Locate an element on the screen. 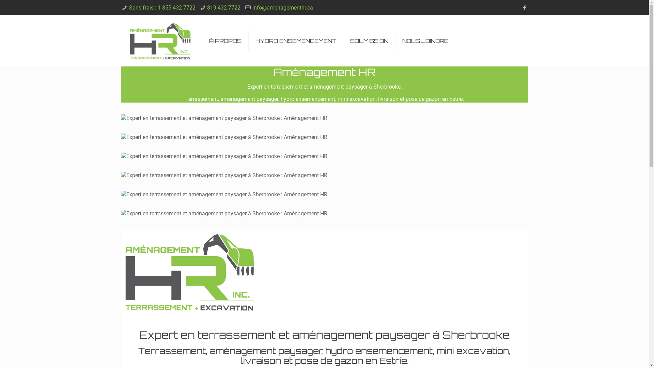 This screenshot has height=368, width=654. HYDRO ENSEMENCEMENT is located at coordinates (296, 41).